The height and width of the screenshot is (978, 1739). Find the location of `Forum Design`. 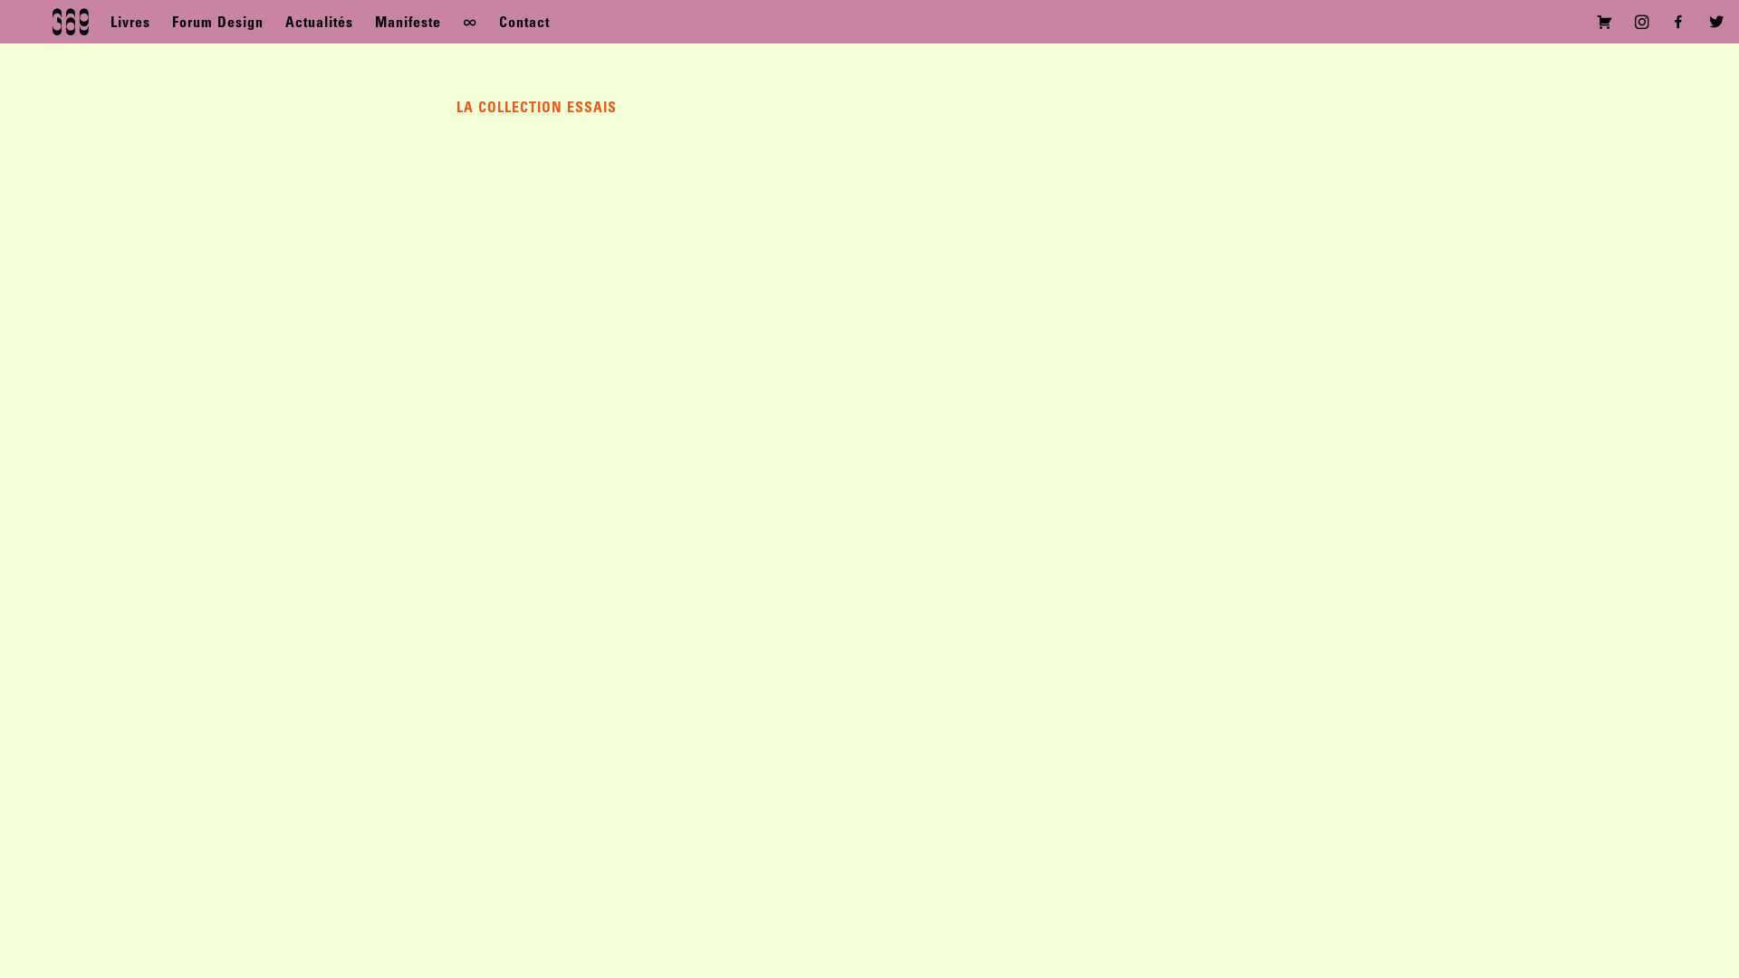

Forum Design is located at coordinates (217, 24).